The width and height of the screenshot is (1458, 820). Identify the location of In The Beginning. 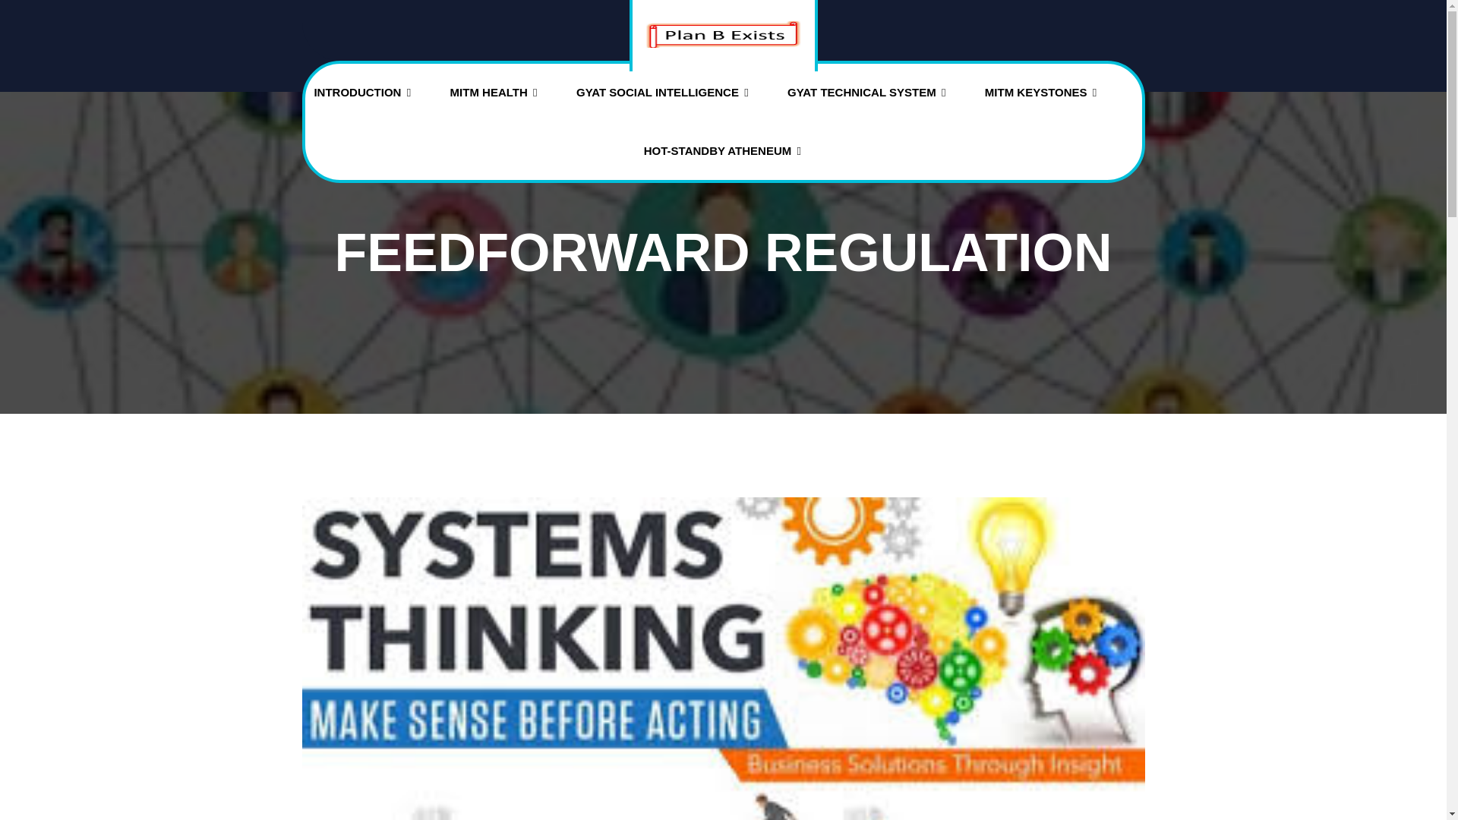
(527, 137).